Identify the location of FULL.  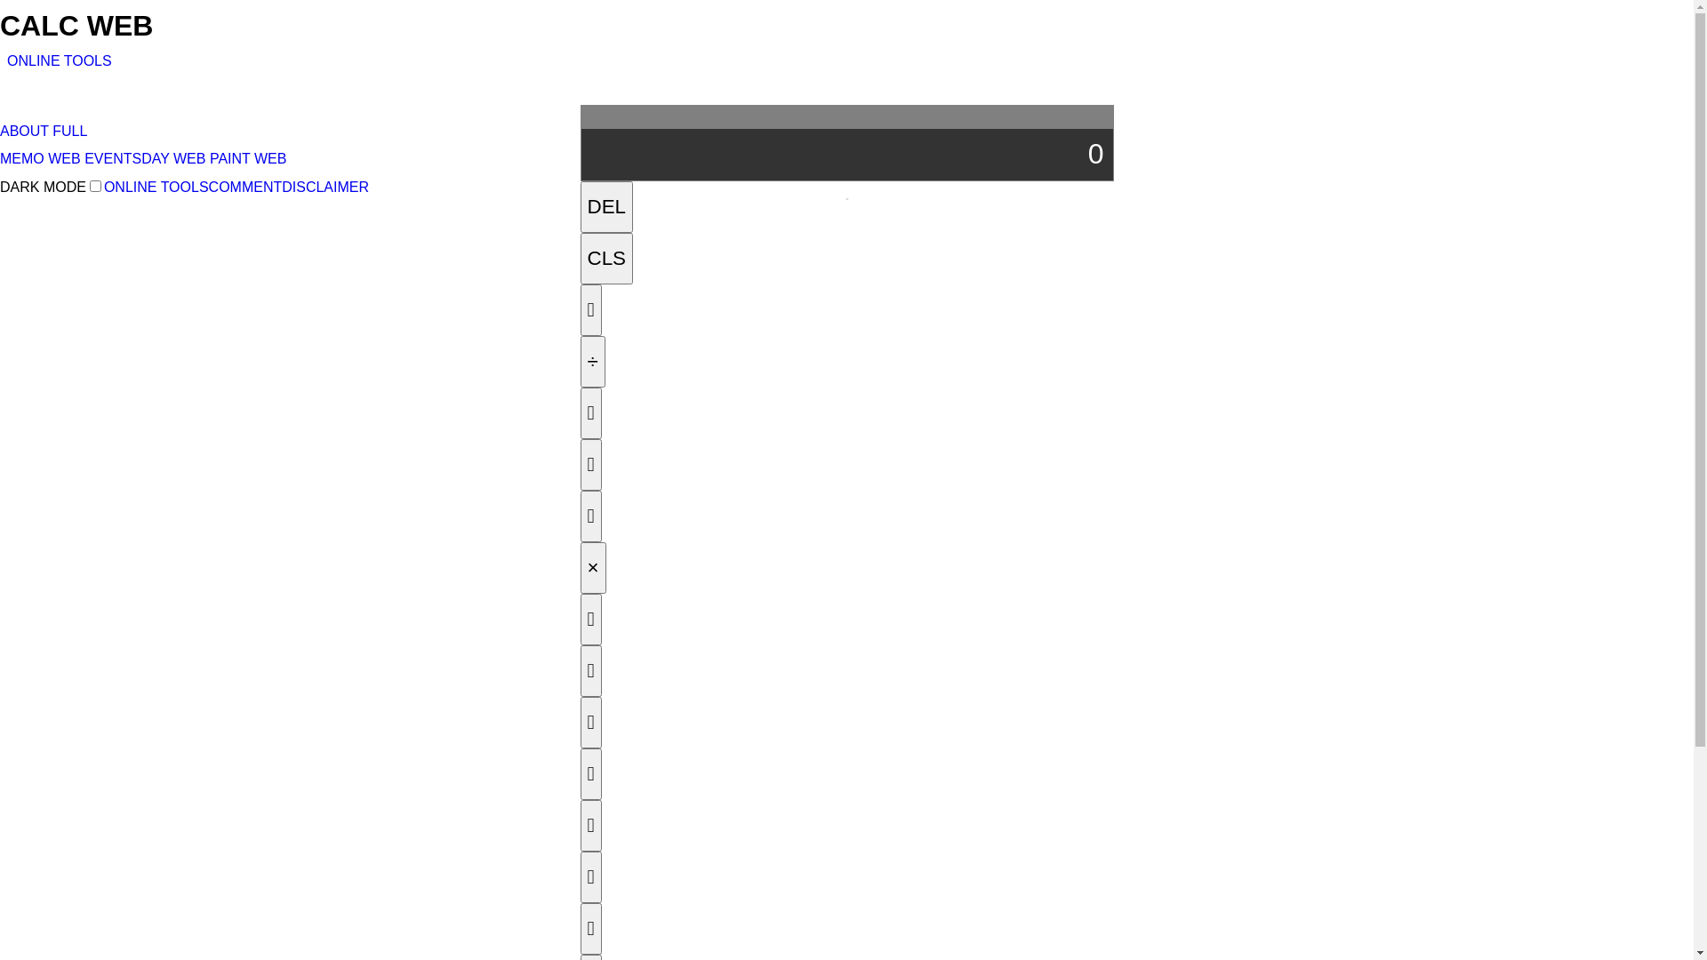
(69, 131).